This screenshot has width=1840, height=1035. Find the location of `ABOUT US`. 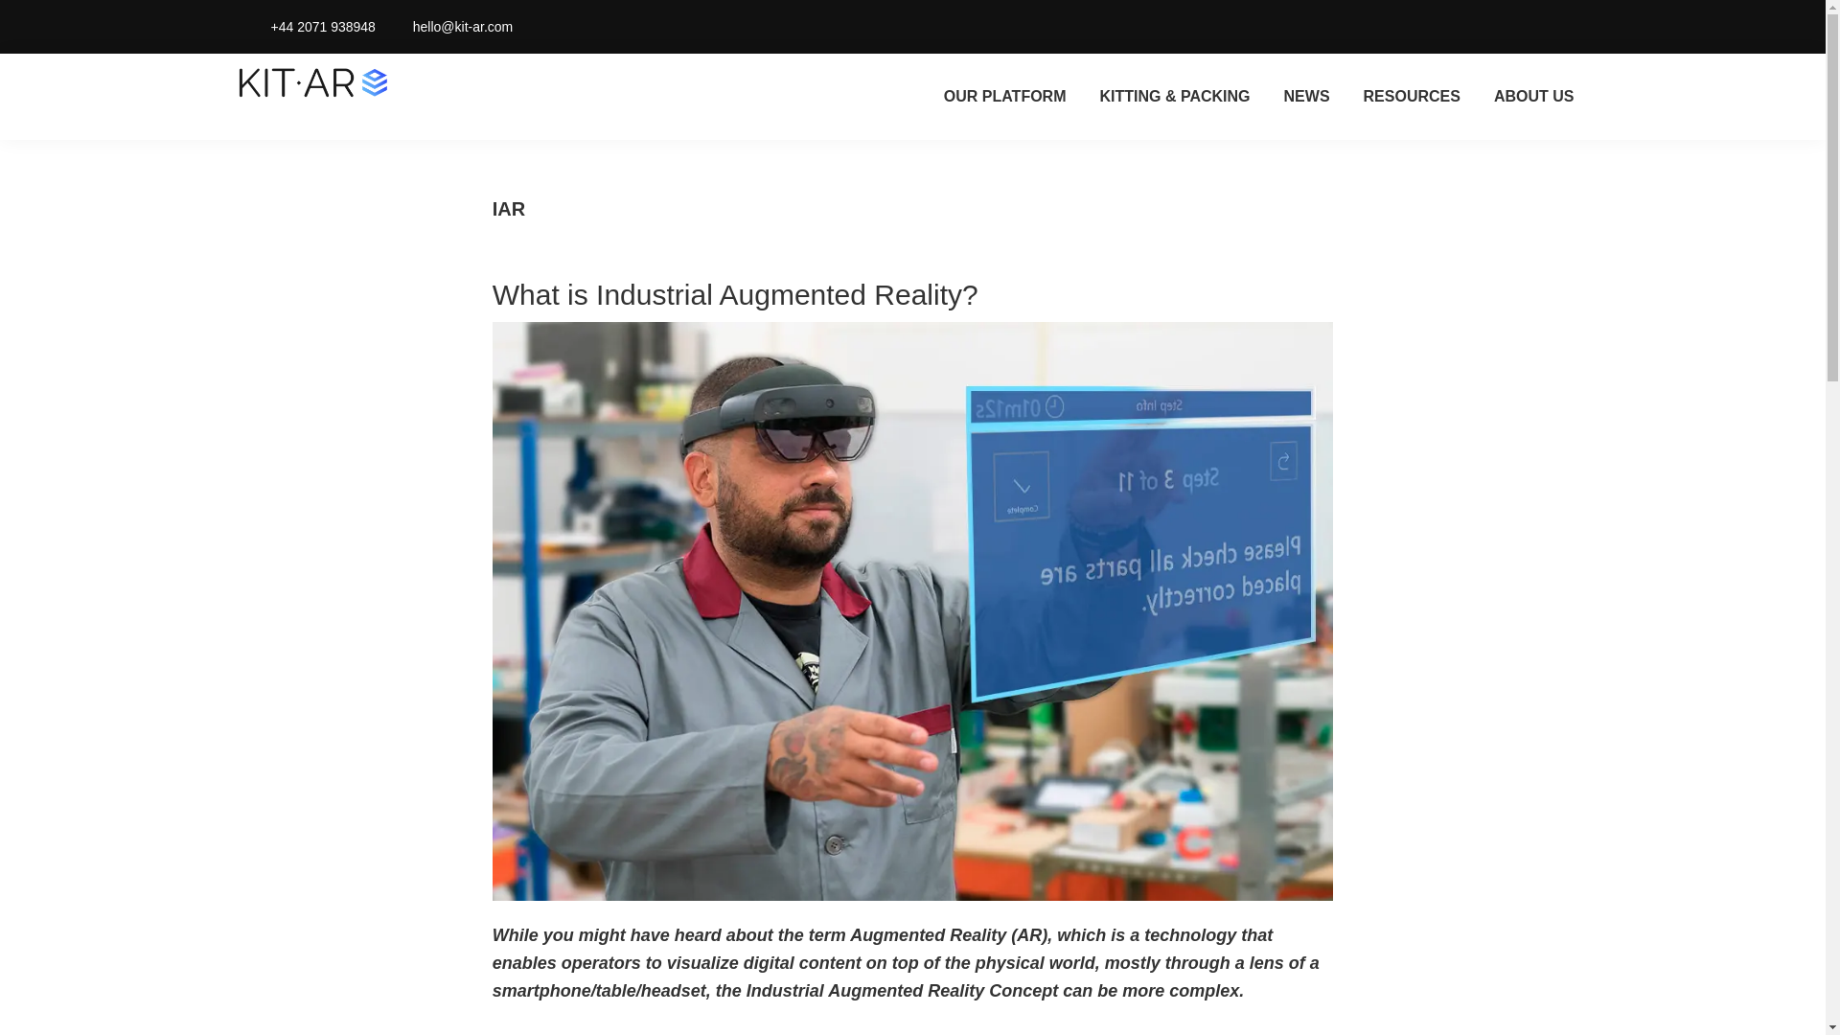

ABOUT US is located at coordinates (1533, 96).